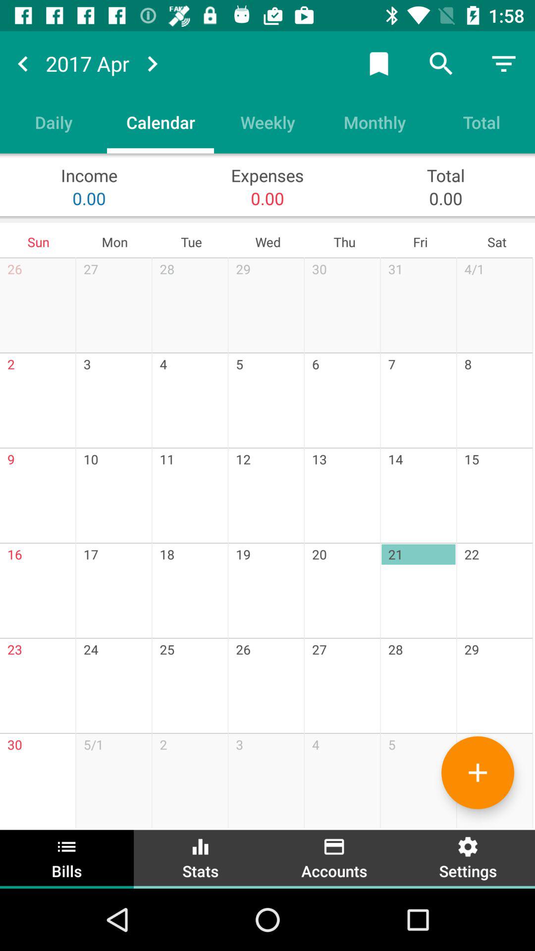 Image resolution: width=535 pixels, height=951 pixels. What do you see at coordinates (441, 63) in the screenshot?
I see `enter search` at bounding box center [441, 63].